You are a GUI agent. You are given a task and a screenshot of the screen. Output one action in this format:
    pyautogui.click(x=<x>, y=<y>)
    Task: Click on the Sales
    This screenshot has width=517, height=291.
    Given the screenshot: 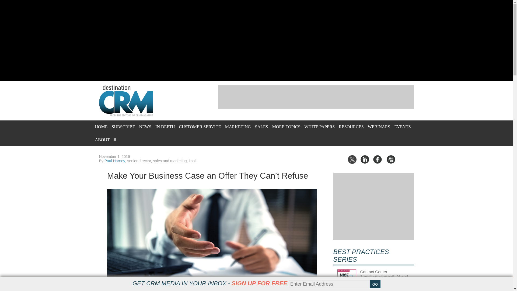 What is the action you would take?
    pyautogui.click(x=261, y=127)
    